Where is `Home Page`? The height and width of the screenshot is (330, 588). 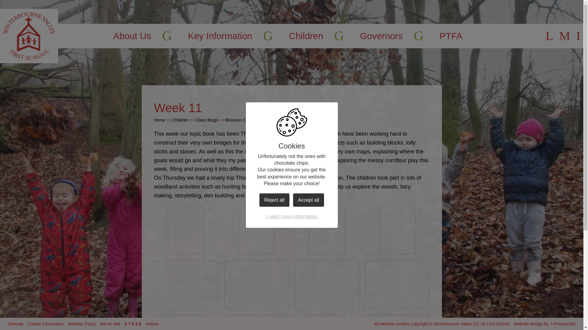 Home Page is located at coordinates (29, 36).